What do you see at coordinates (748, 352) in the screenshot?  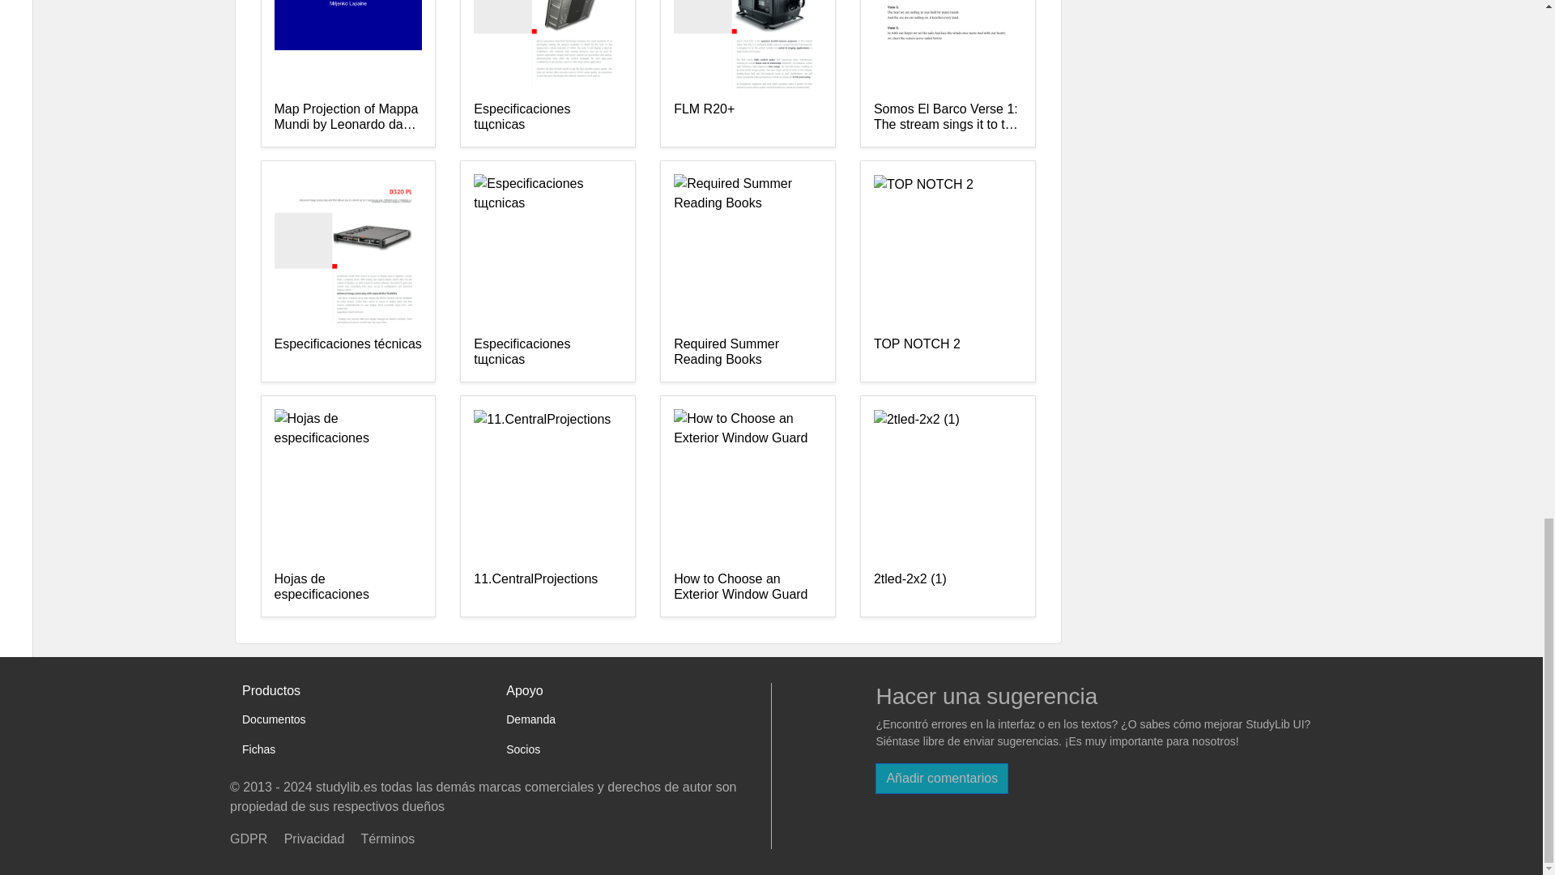 I see `Required Summer Reading Books` at bounding box center [748, 352].